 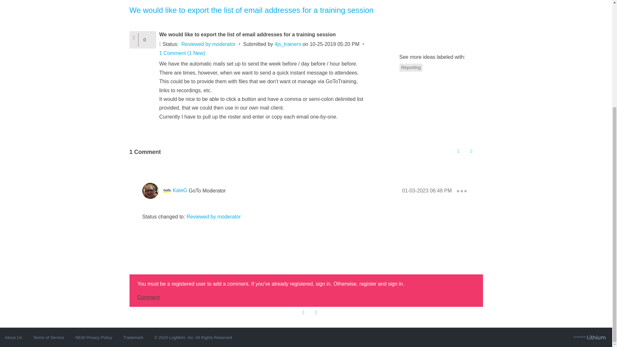 What do you see at coordinates (147, 40) in the screenshot?
I see `The total number of kudos this post has received.` at bounding box center [147, 40].